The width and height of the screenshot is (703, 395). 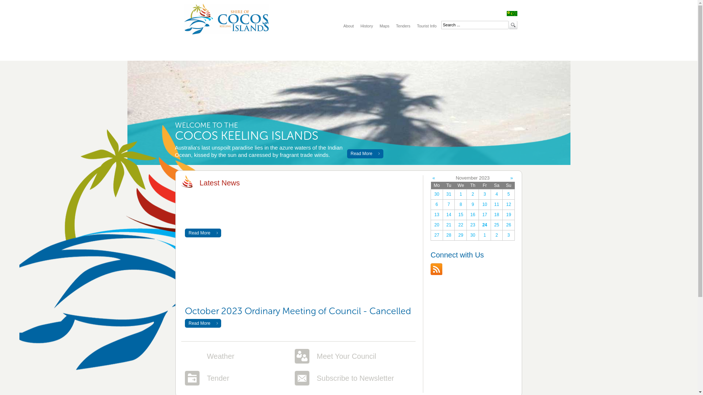 What do you see at coordinates (440, 50) in the screenshot?
I see `Contact Us` at bounding box center [440, 50].